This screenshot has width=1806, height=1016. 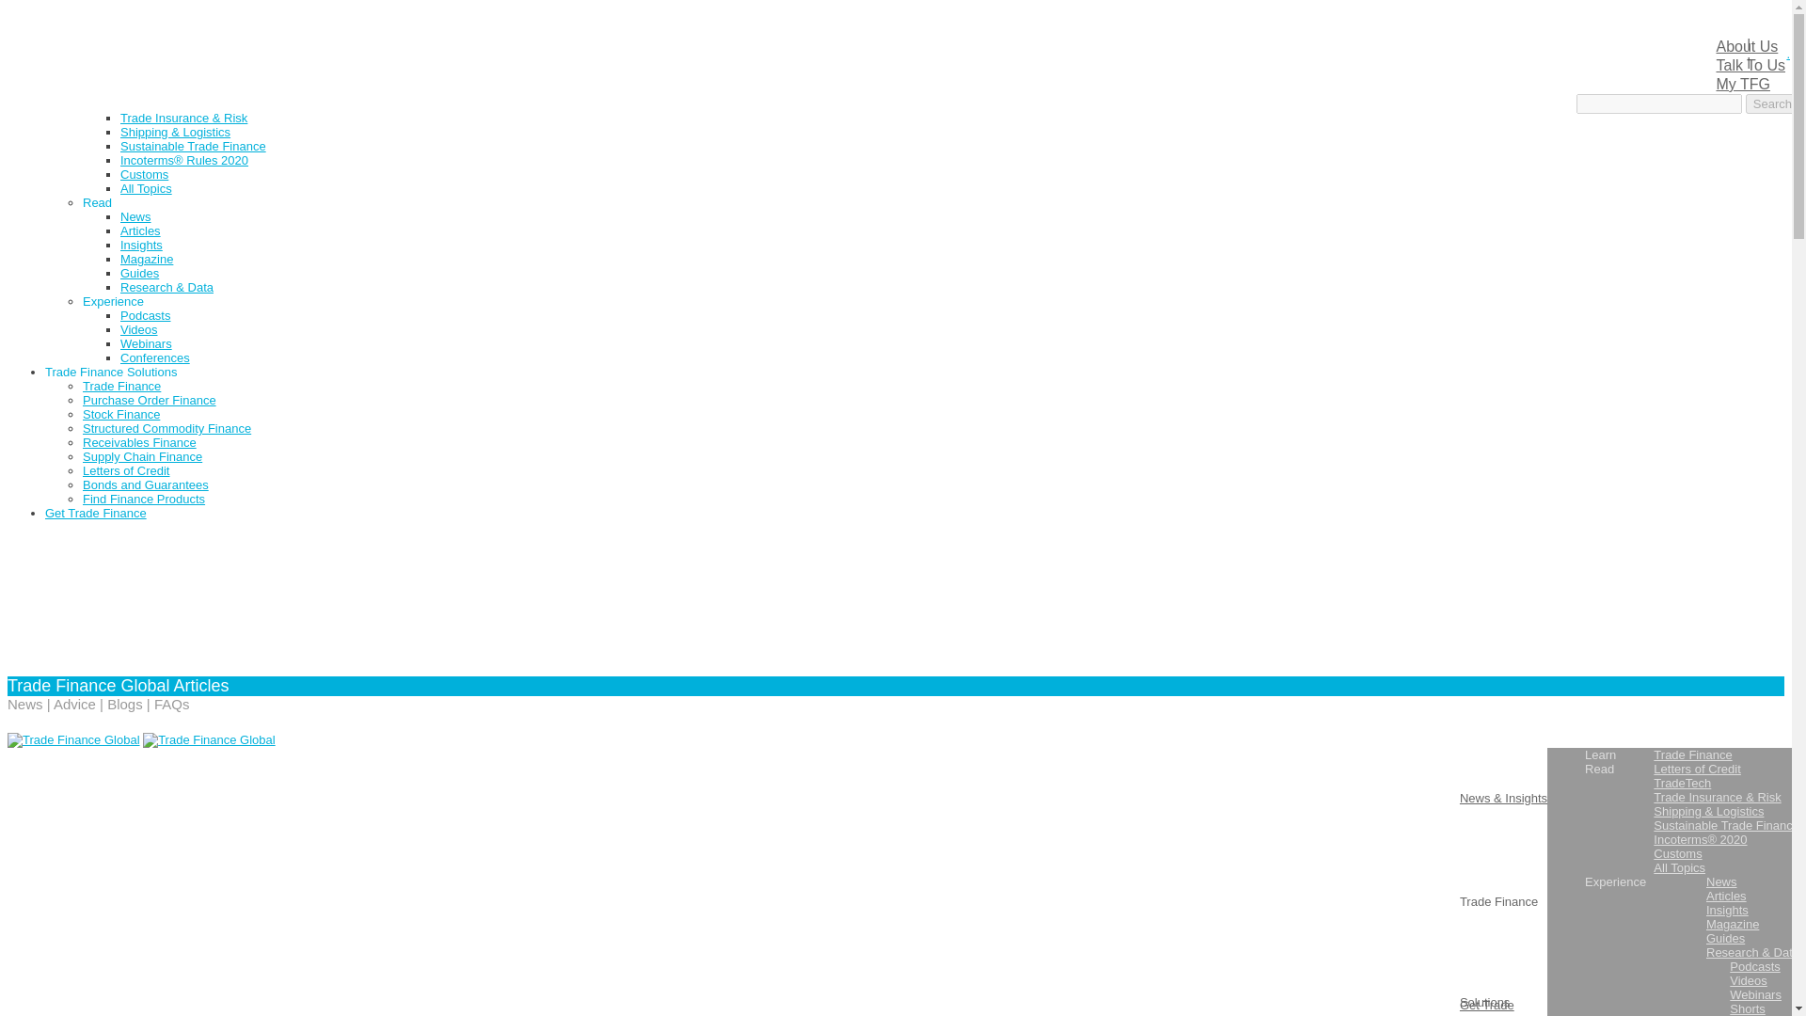 What do you see at coordinates (144, 175) in the screenshot?
I see `Customs` at bounding box center [144, 175].